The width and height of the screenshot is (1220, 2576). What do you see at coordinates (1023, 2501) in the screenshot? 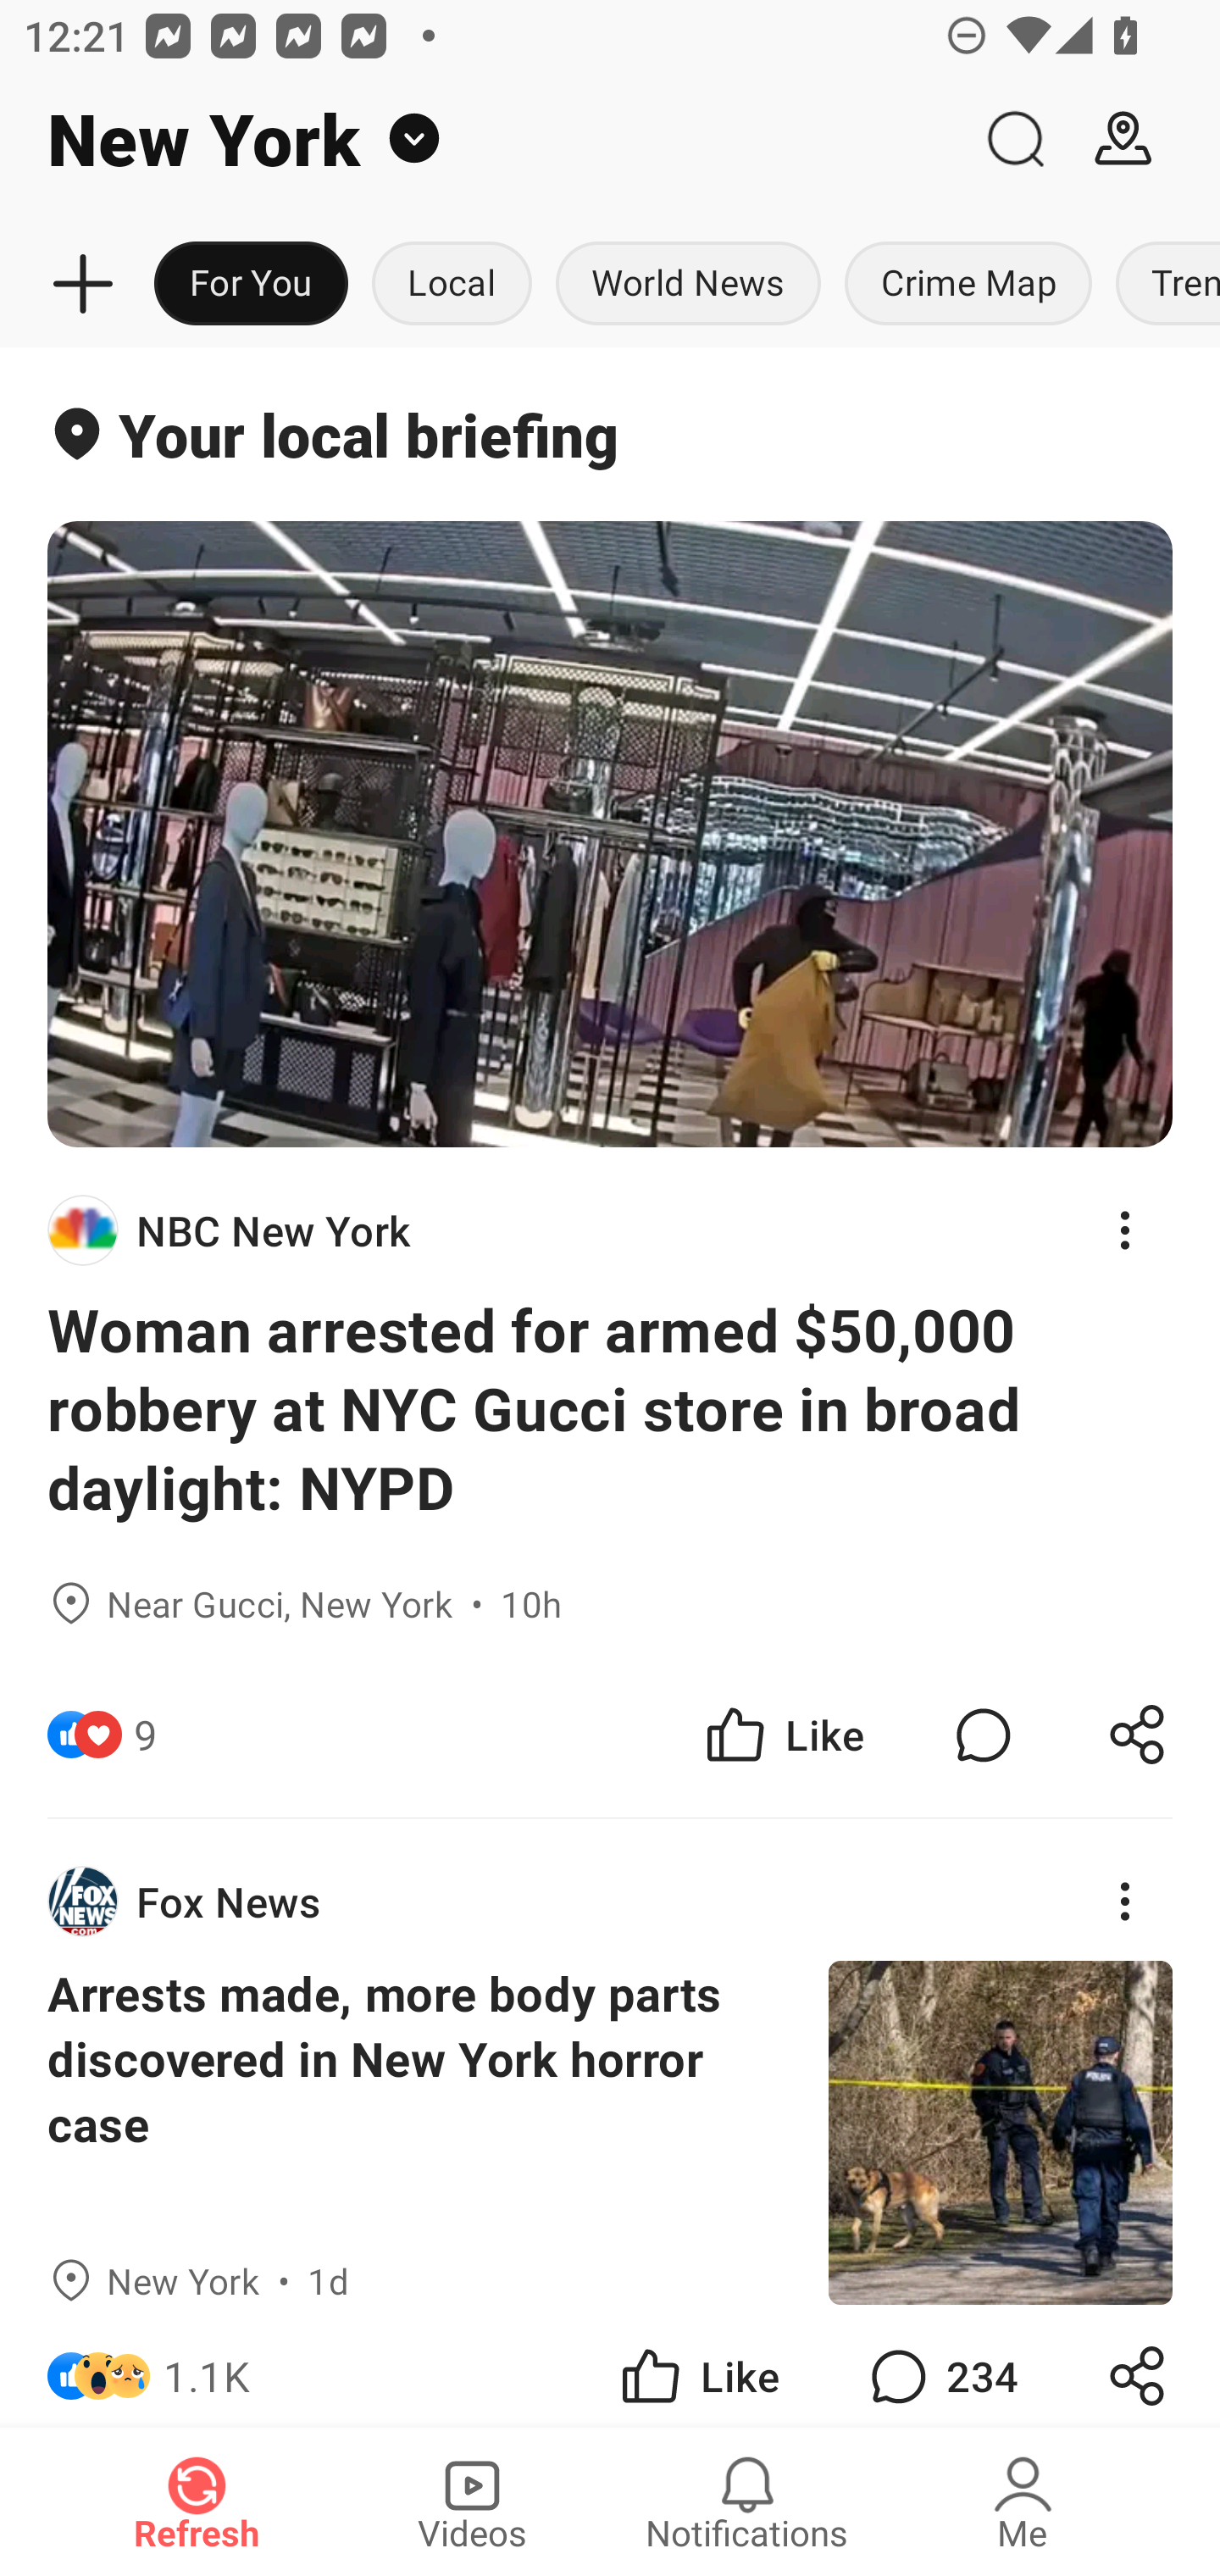
I see `Me` at bounding box center [1023, 2501].